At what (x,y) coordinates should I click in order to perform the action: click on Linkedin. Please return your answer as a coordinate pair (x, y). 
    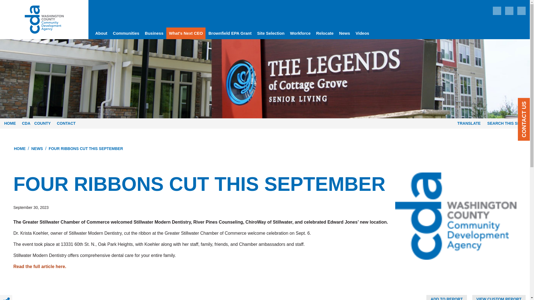
    Looking at the image, I should click on (497, 11).